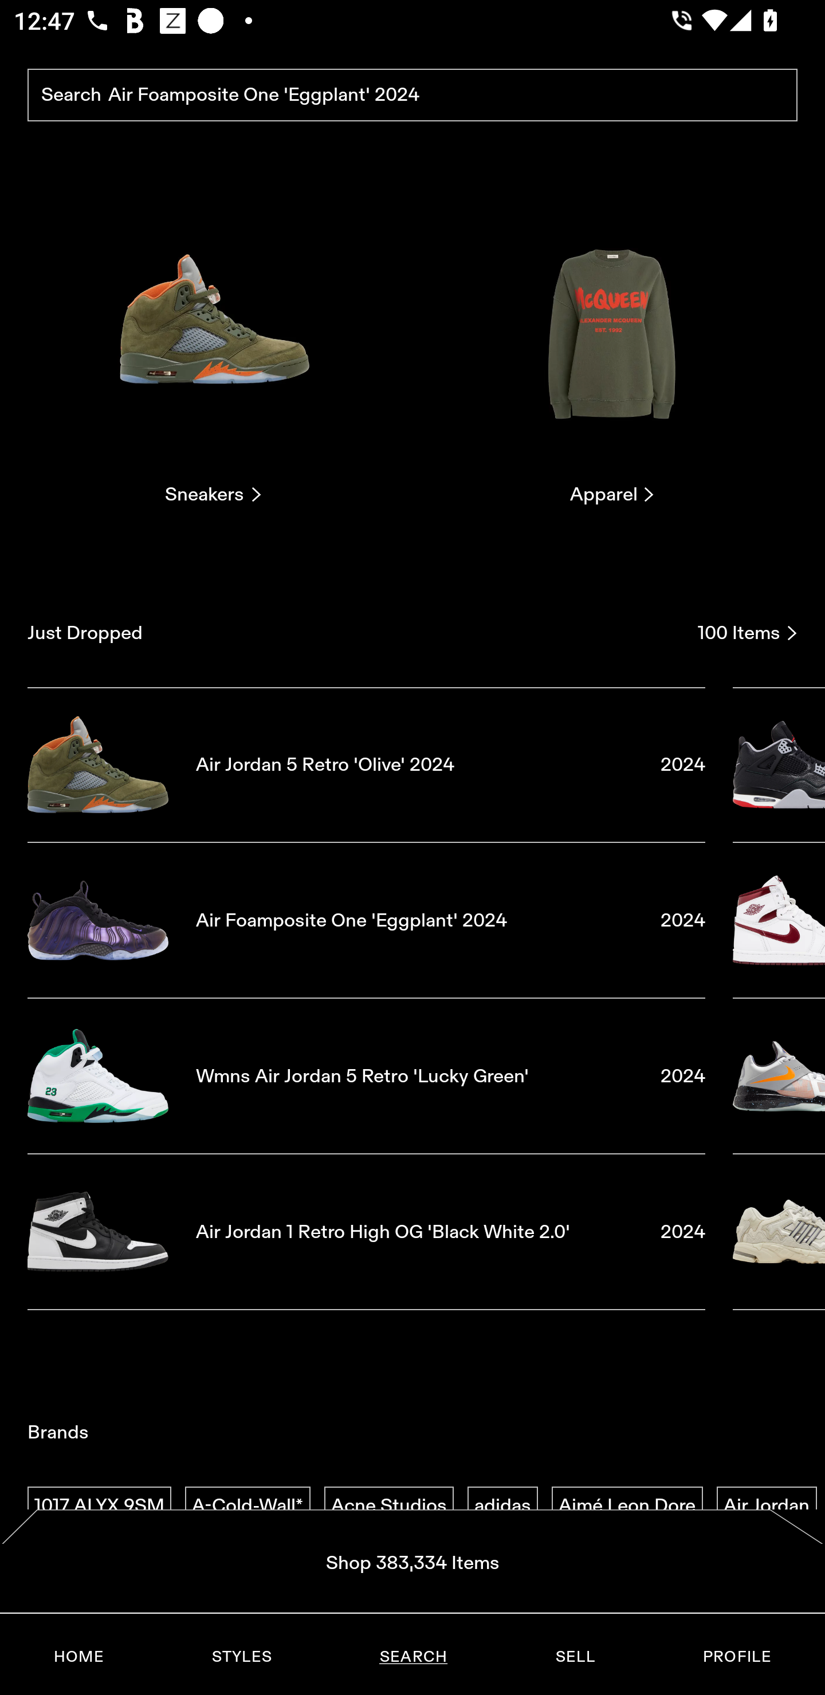 The width and height of the screenshot is (825, 1695). Describe the element at coordinates (355, 633) in the screenshot. I see `Just Dropped` at that location.